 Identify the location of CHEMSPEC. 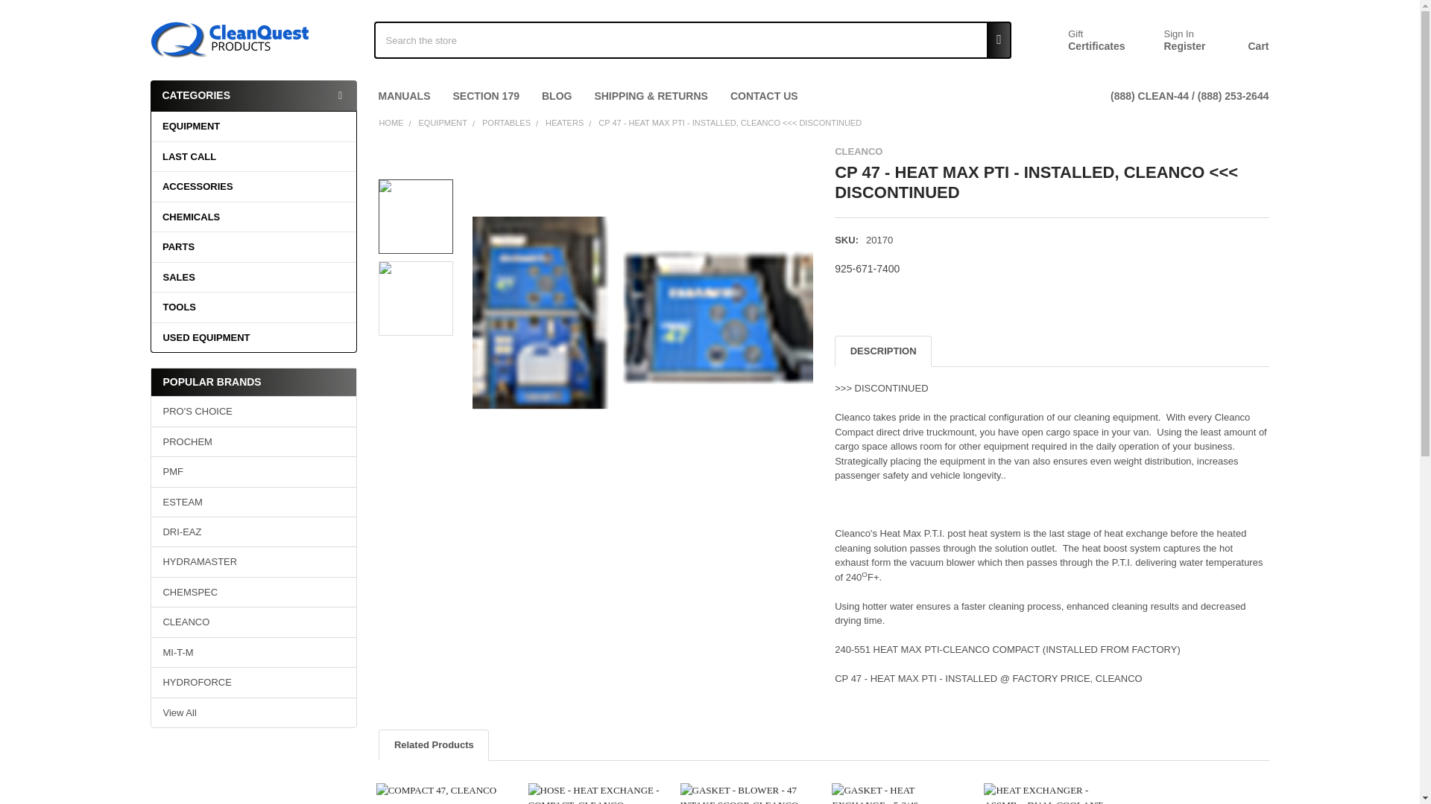
(253, 593).